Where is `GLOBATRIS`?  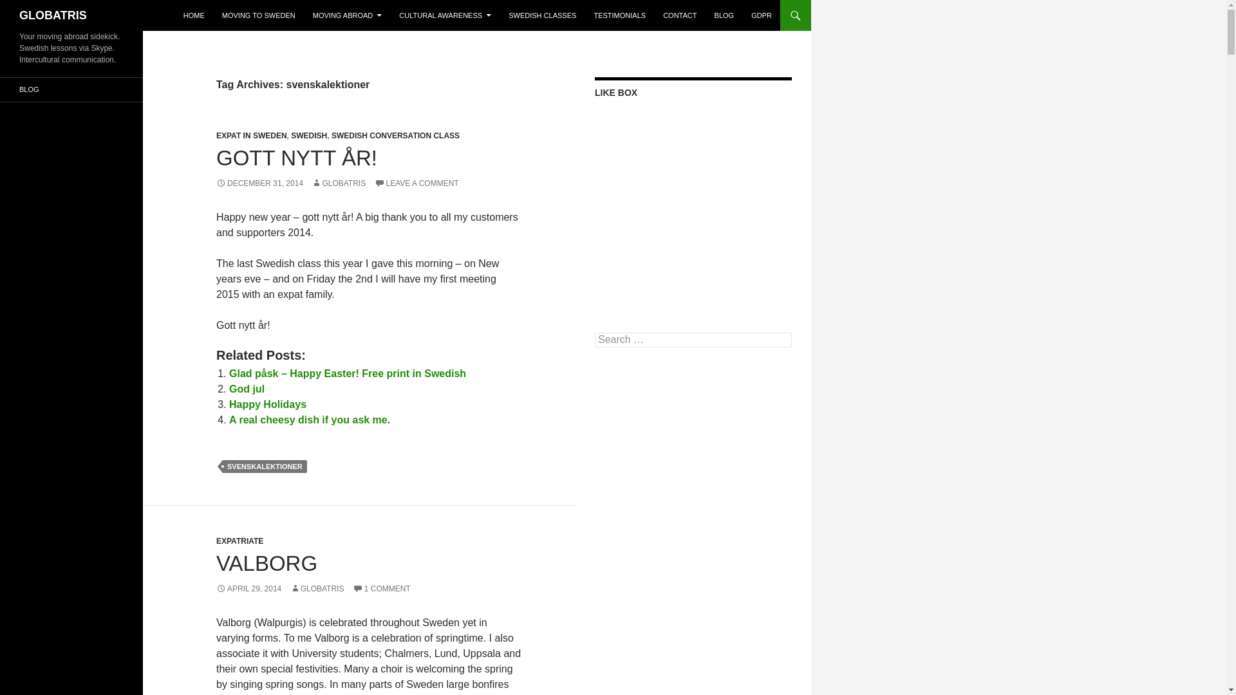 GLOBATRIS is located at coordinates (339, 183).